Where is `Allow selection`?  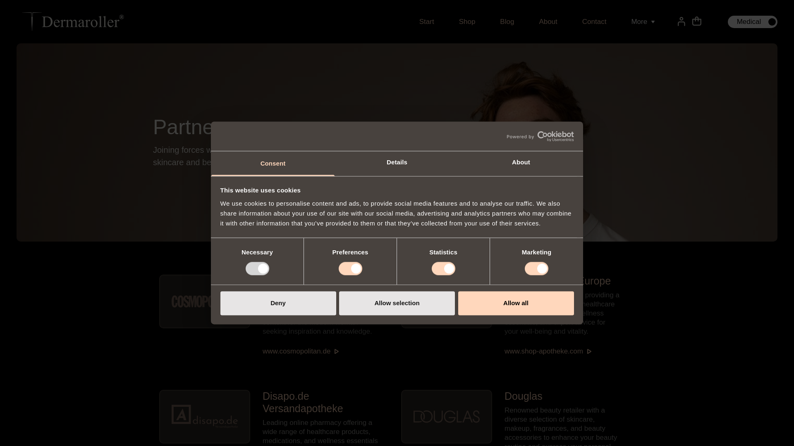 Allow selection is located at coordinates (397, 303).